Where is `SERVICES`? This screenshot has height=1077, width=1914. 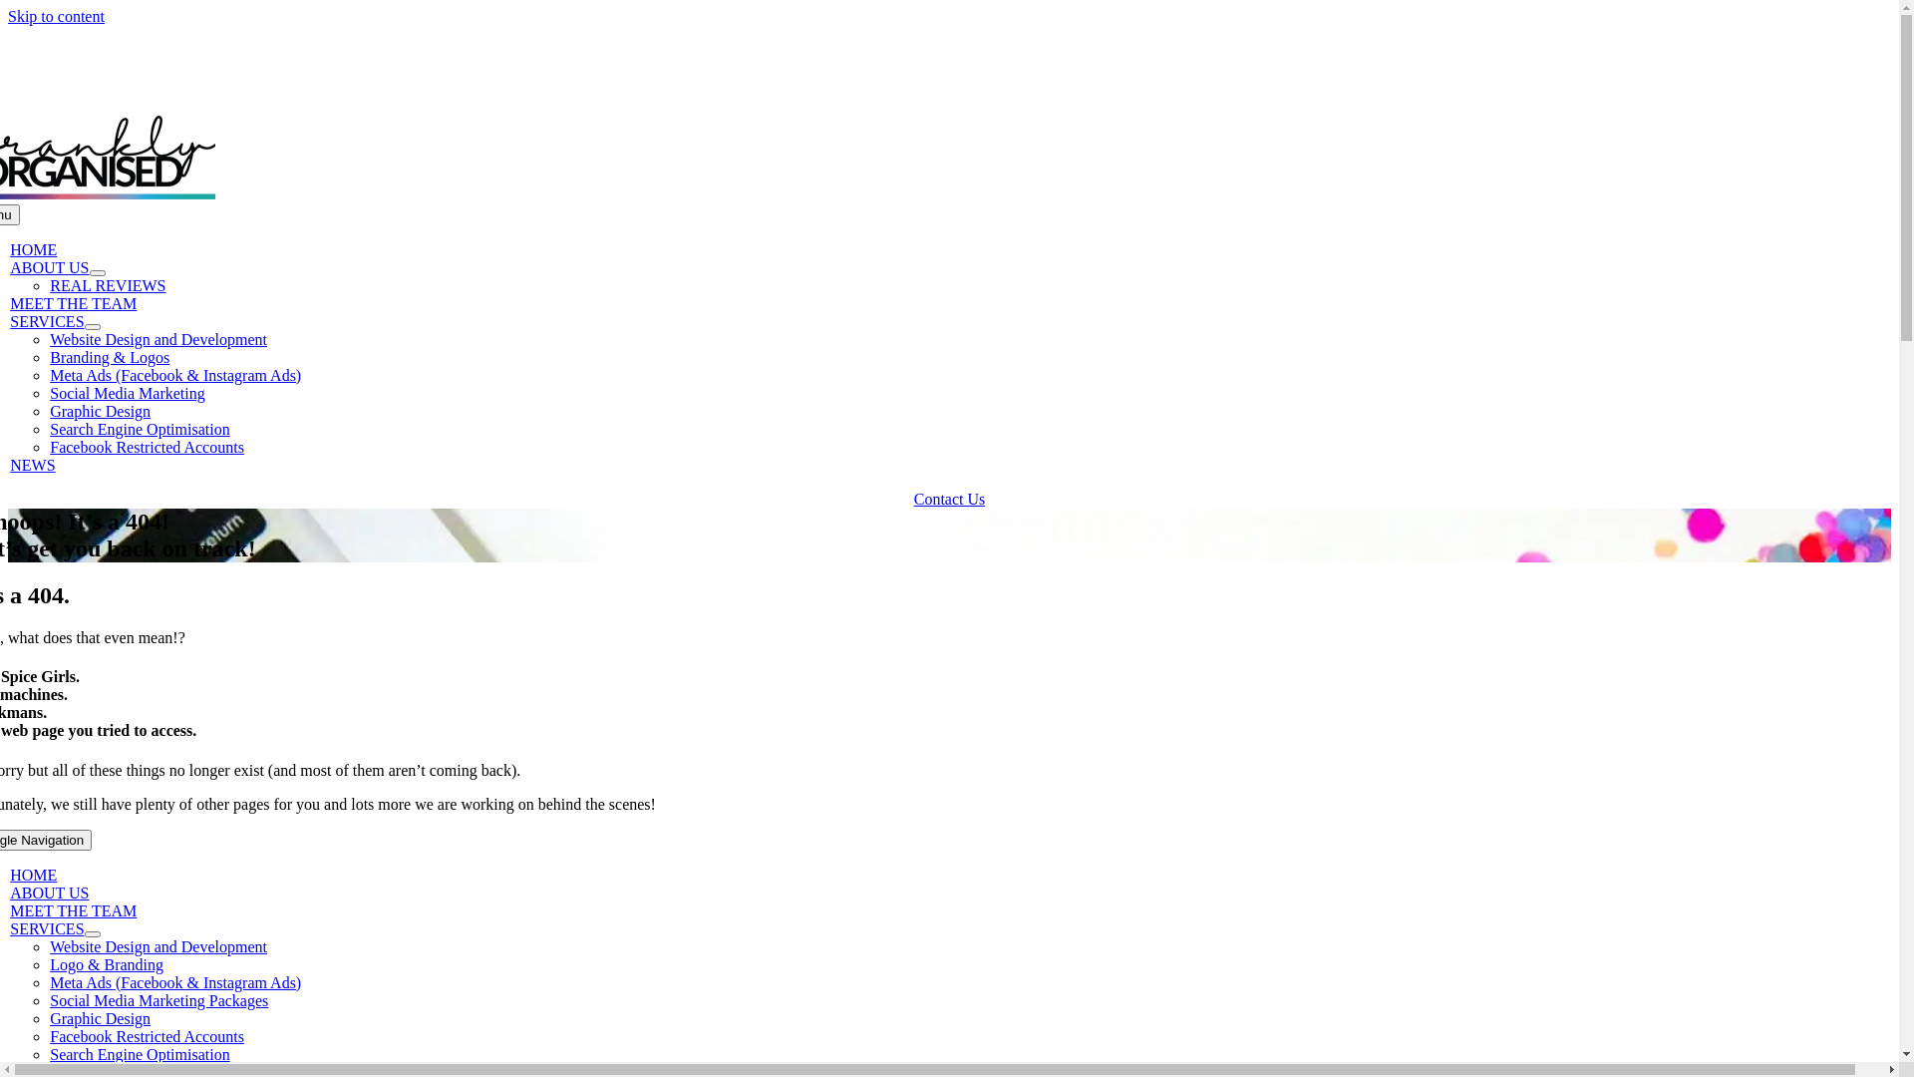
SERVICES is located at coordinates (47, 929).